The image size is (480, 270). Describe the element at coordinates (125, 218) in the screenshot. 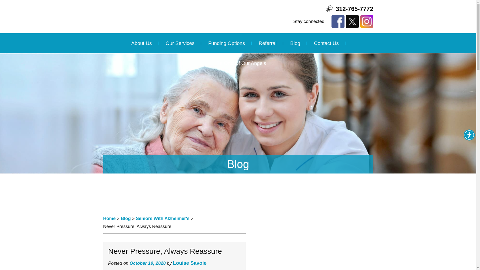

I see `Blog` at that location.